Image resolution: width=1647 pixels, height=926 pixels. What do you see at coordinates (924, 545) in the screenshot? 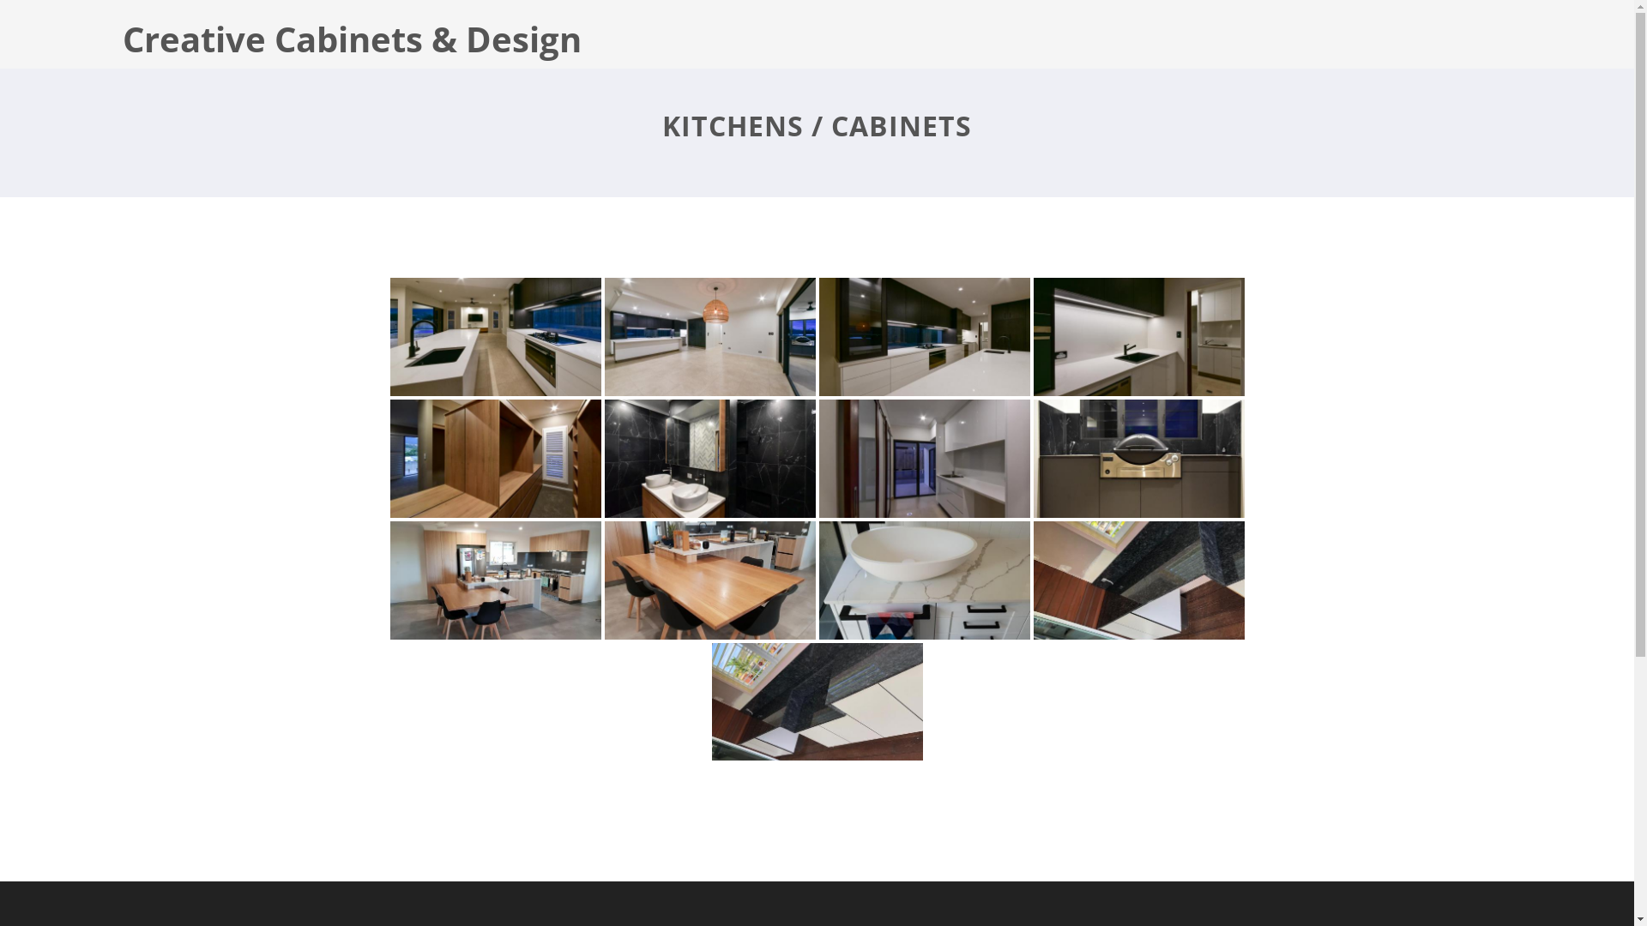
I see `20181128 141805` at bounding box center [924, 545].